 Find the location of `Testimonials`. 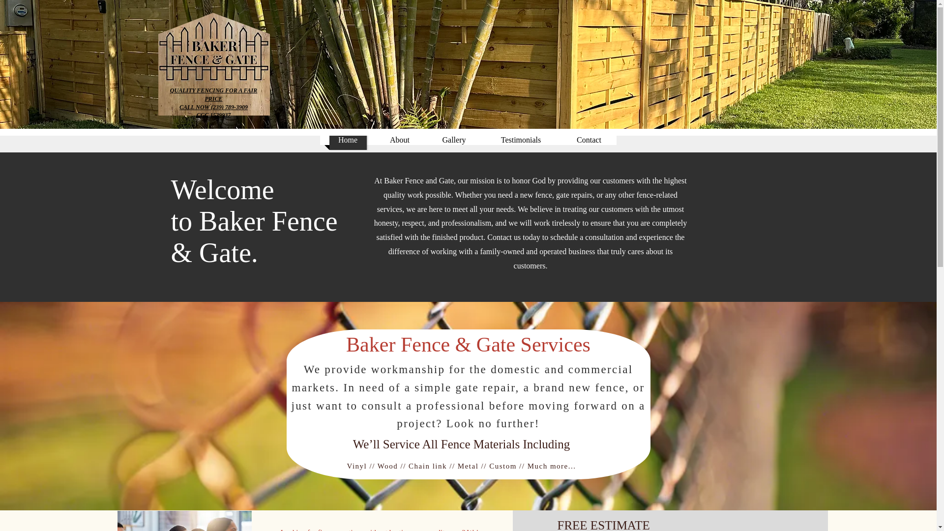

Testimonials is located at coordinates (521, 140).